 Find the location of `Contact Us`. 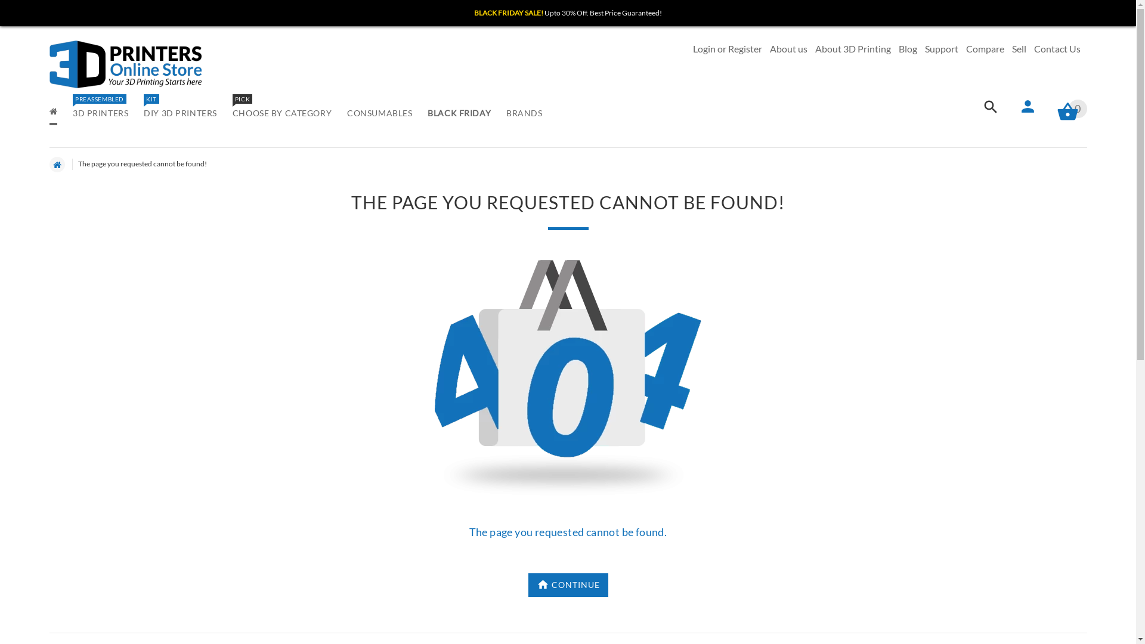

Contact Us is located at coordinates (1057, 49).